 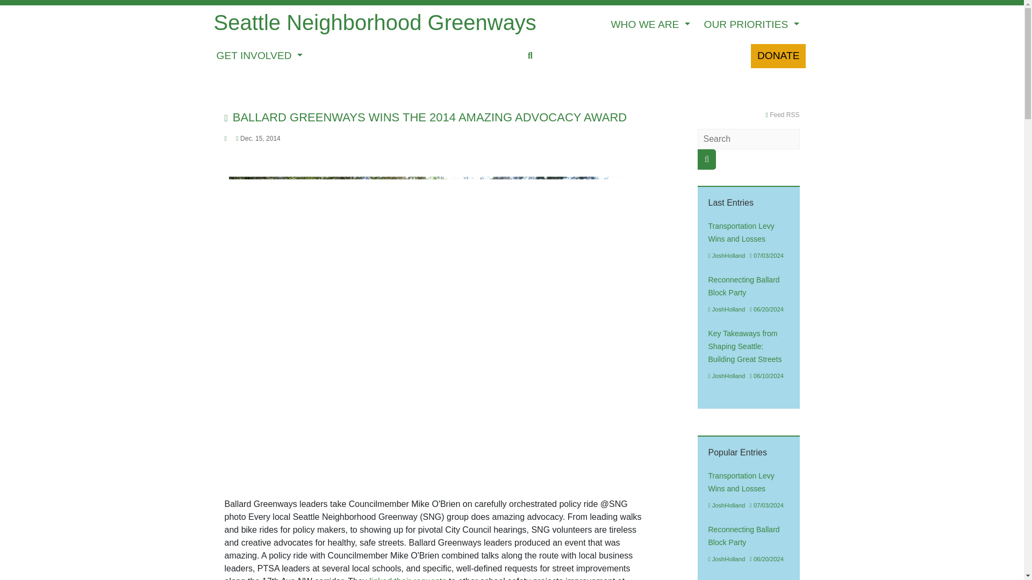 What do you see at coordinates (778, 56) in the screenshot?
I see `DONATE` at bounding box center [778, 56].